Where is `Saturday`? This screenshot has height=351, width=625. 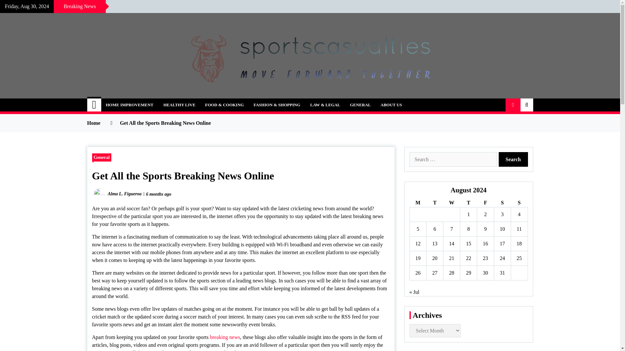 Saturday is located at coordinates (502, 203).